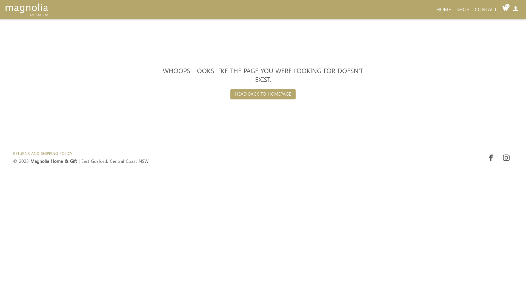  What do you see at coordinates (263, 95) in the screenshot?
I see `HEAD BACK TO HOMEPAGE` at bounding box center [263, 95].